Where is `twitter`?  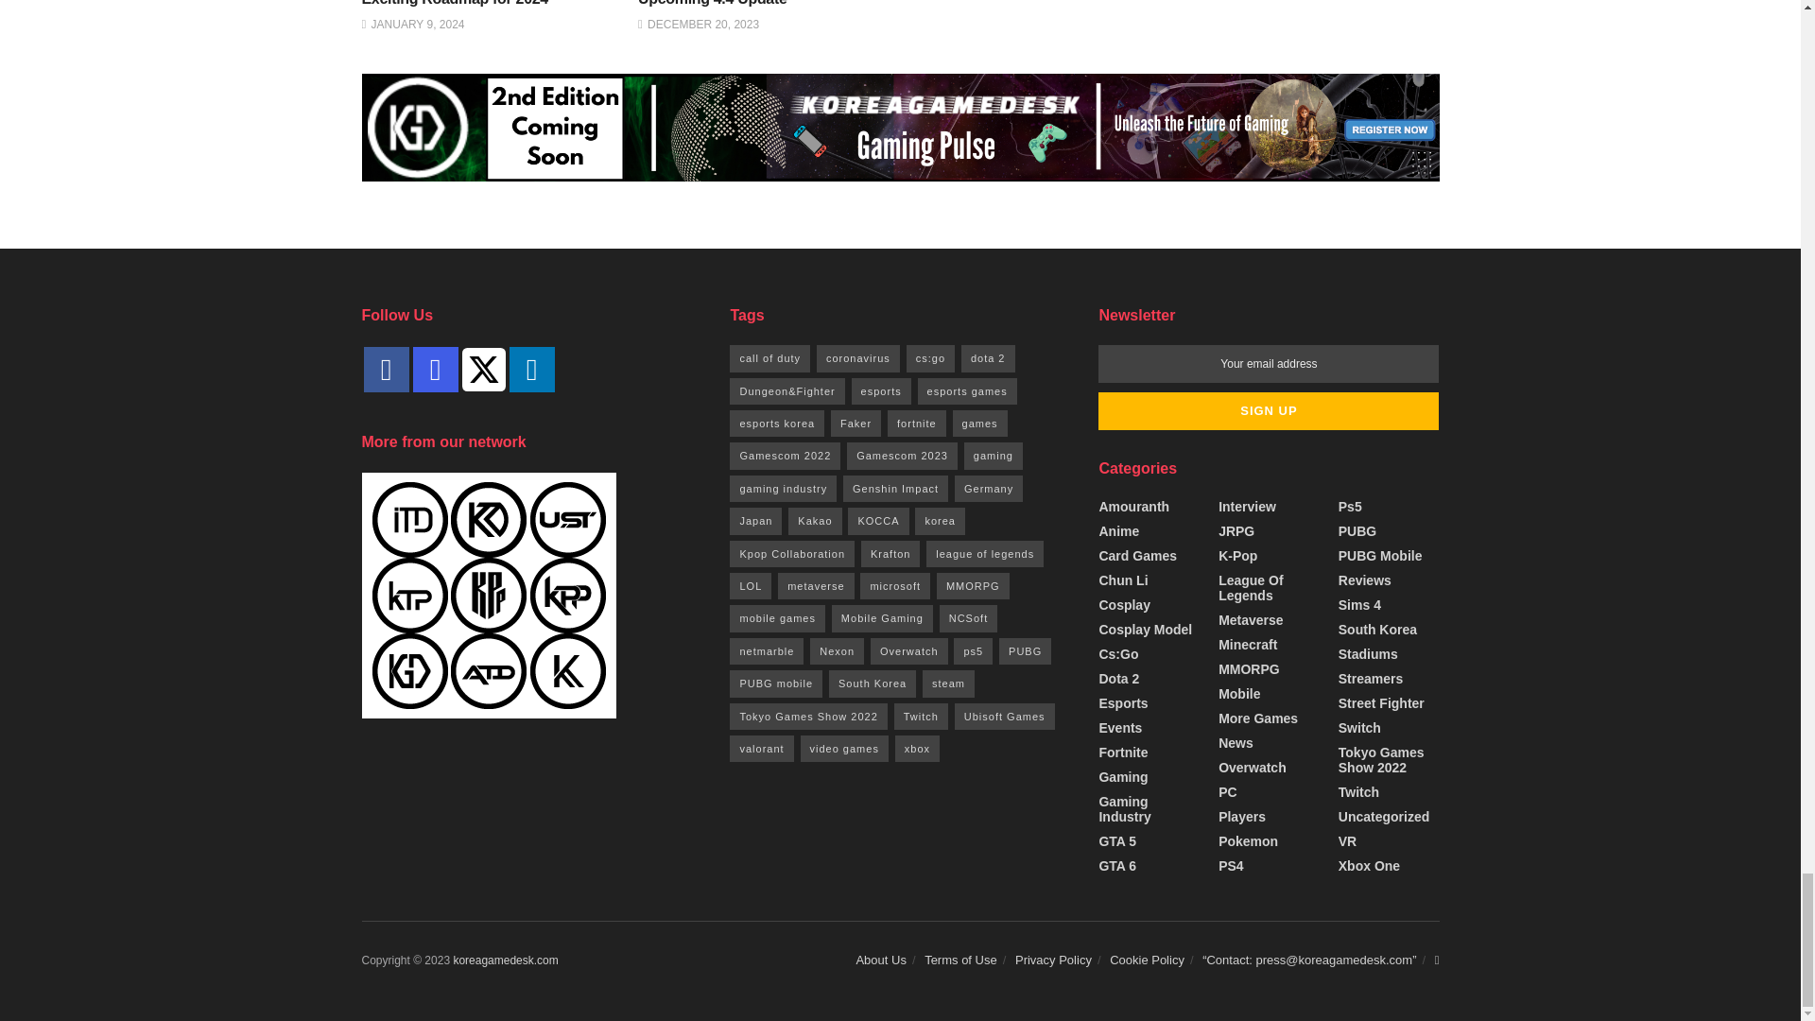 twitter is located at coordinates (482, 369).